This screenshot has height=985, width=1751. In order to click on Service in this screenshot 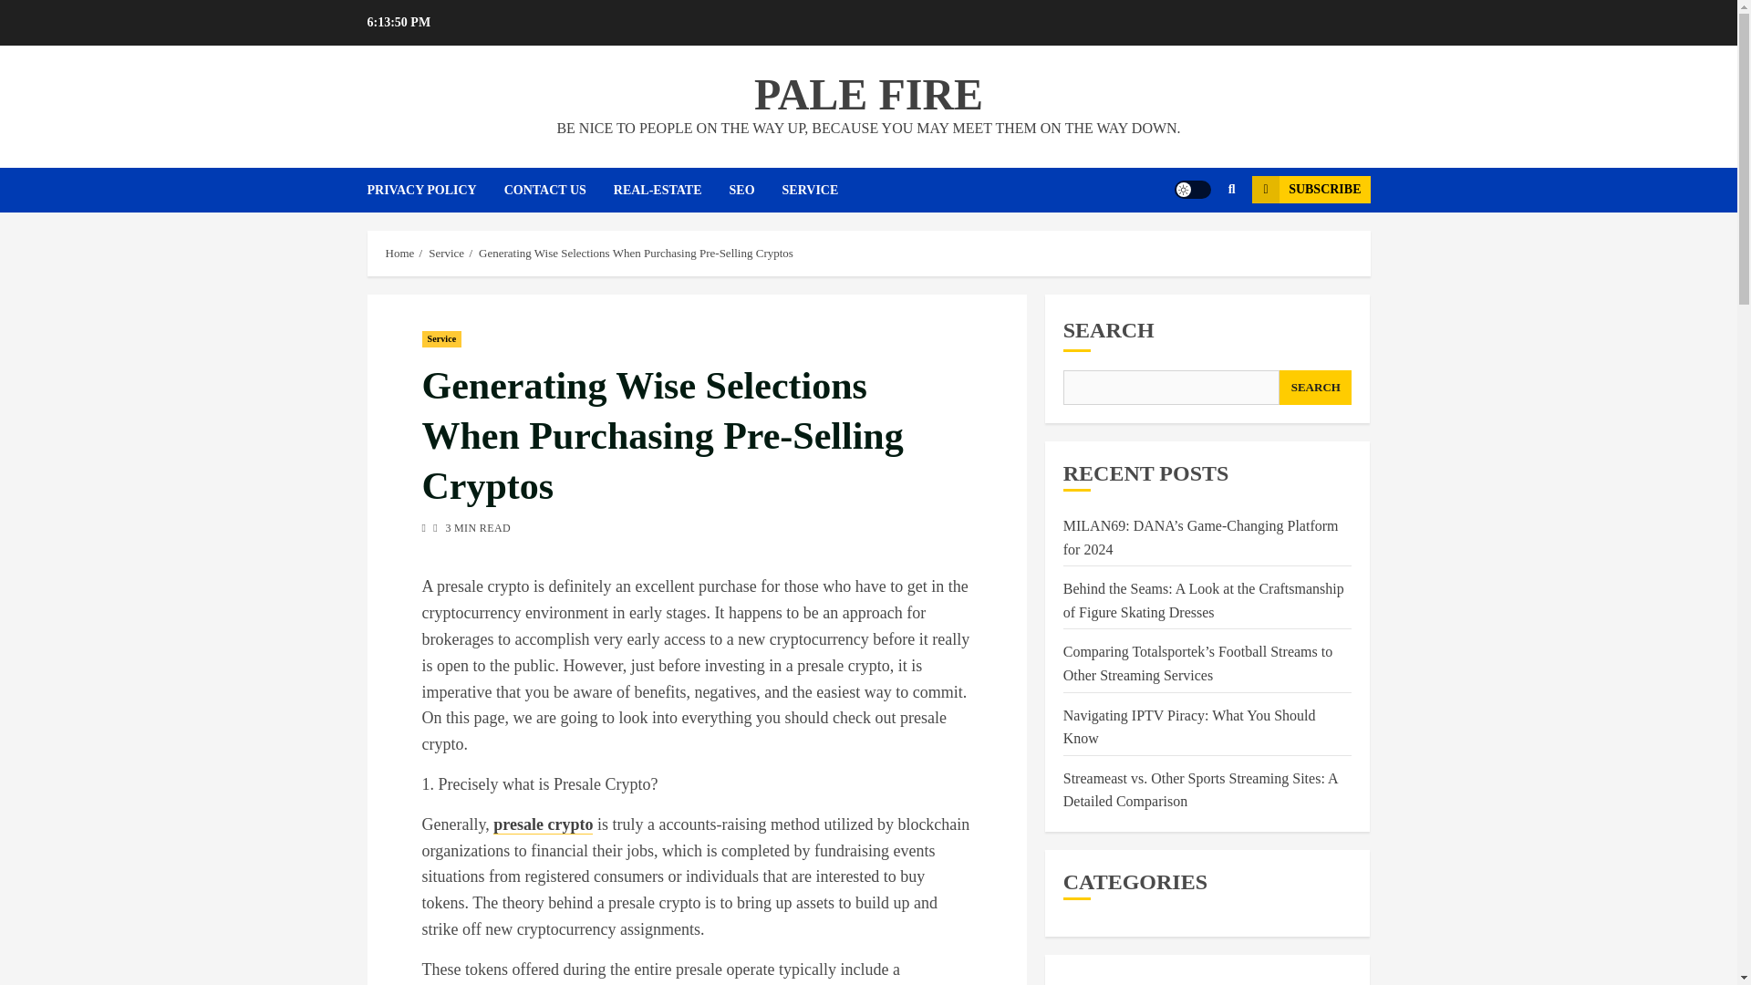, I will do `click(441, 339)`.